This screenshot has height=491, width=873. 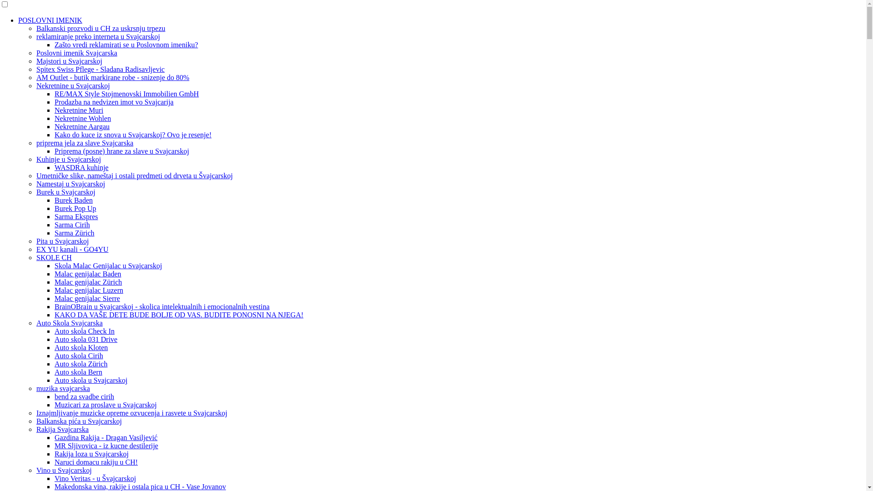 What do you see at coordinates (113, 77) in the screenshot?
I see `AM Outlet - butik markirane robe - snizenje do 80%` at bounding box center [113, 77].